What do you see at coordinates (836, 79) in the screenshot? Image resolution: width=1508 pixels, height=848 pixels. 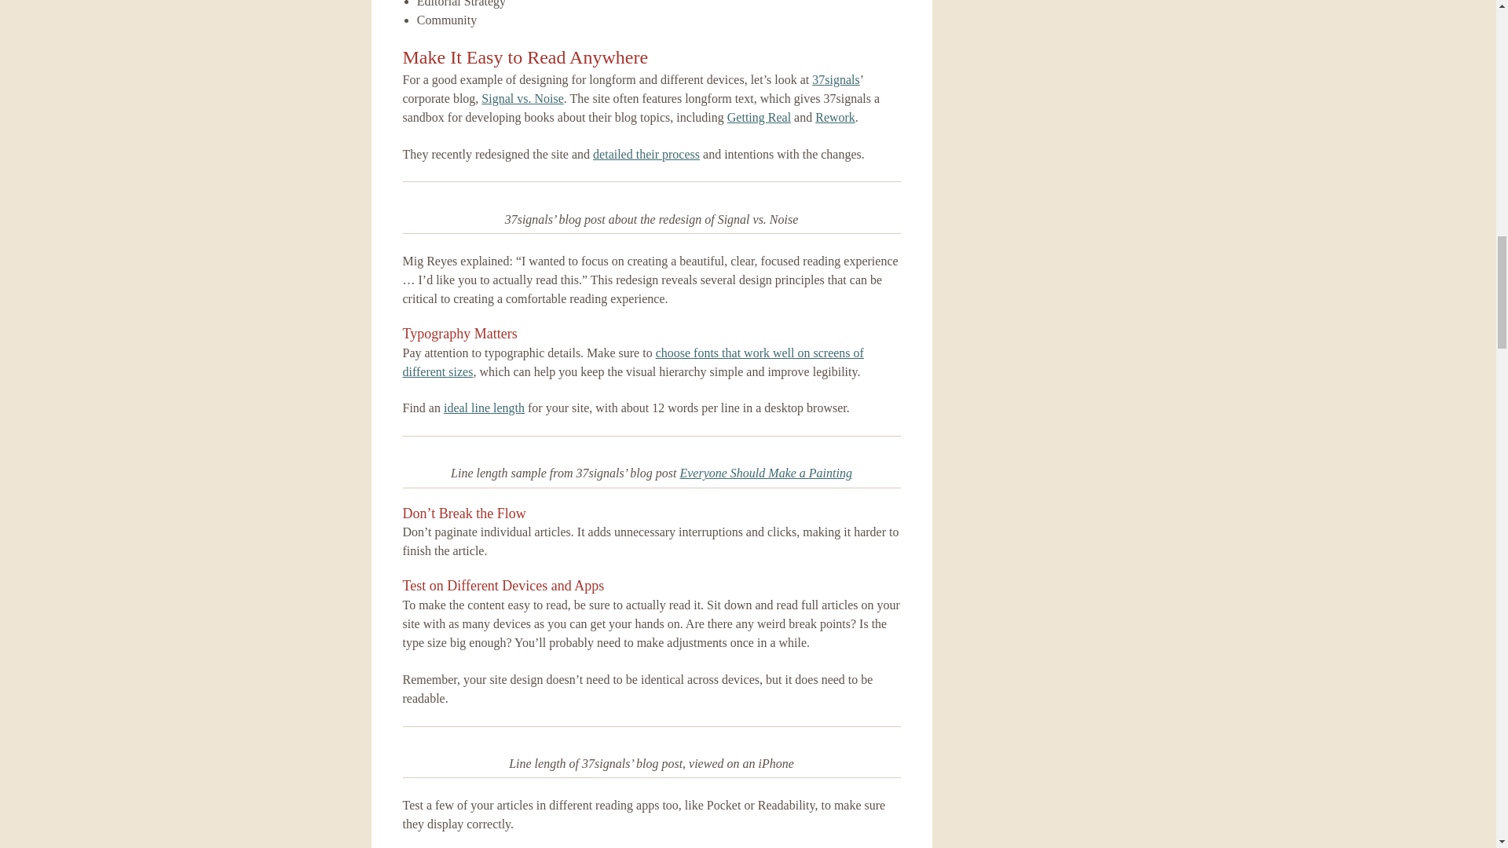 I see `37signals` at bounding box center [836, 79].